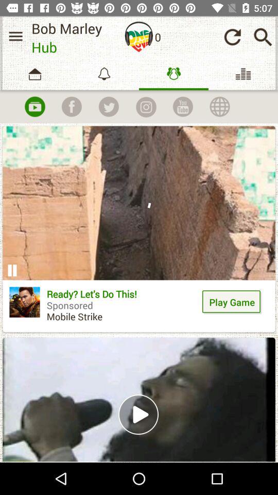 This screenshot has height=495, width=278. Describe the element at coordinates (72, 106) in the screenshot. I see `tap the item below the hub icon` at that location.